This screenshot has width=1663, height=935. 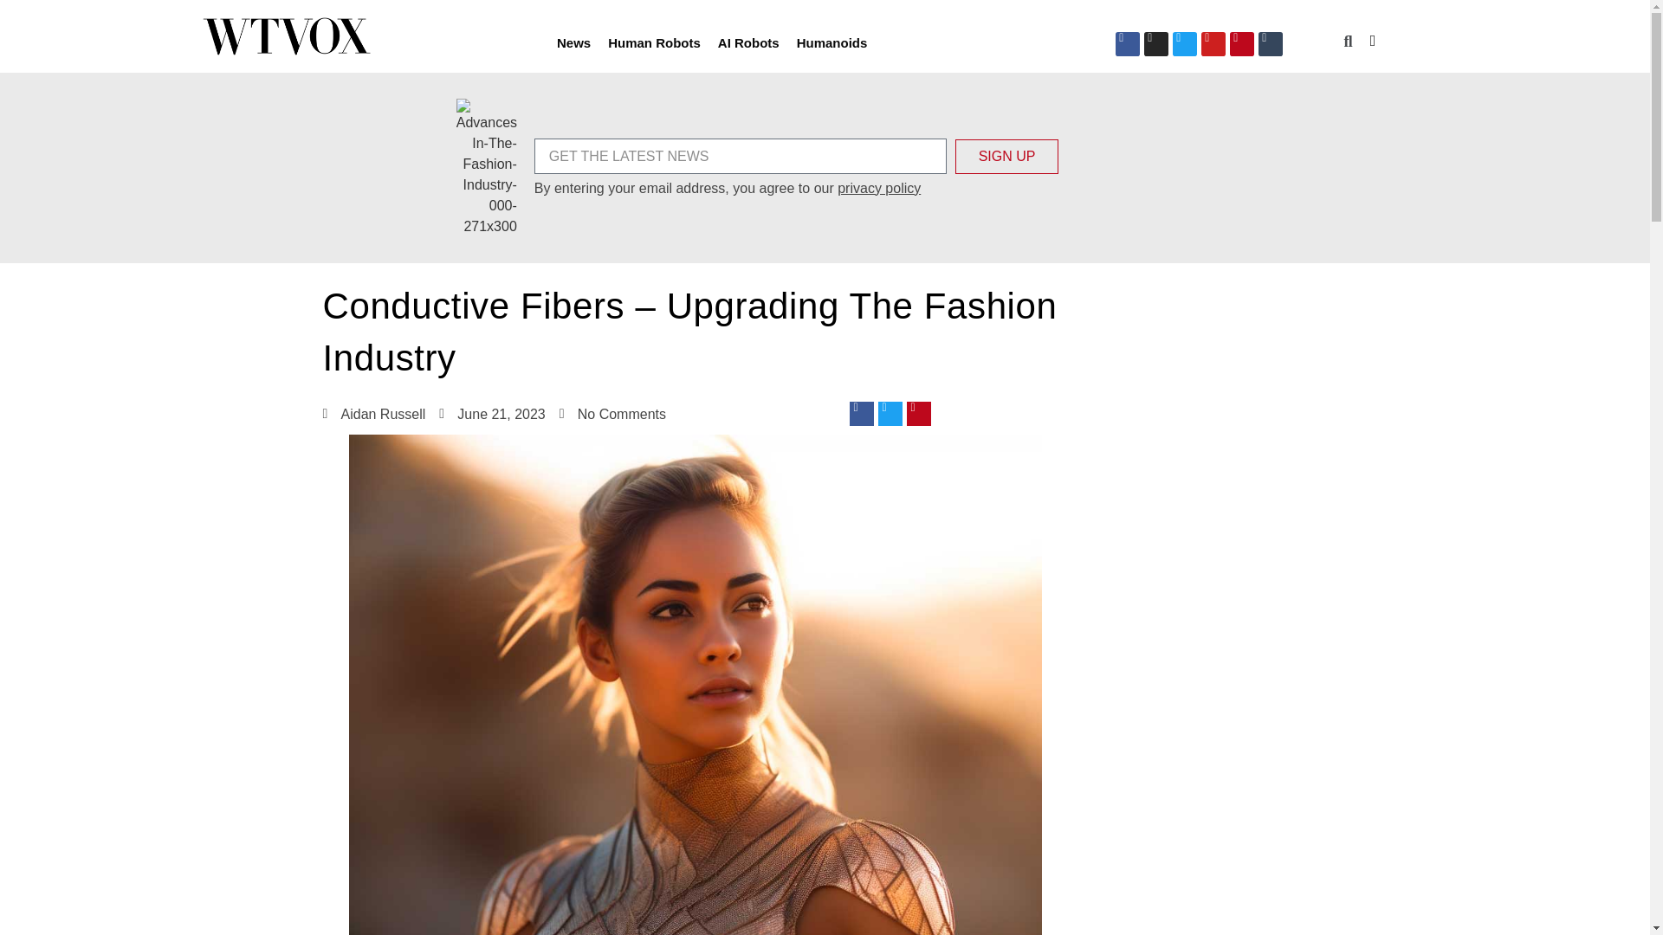 I want to click on privacy policy, so click(x=879, y=187).